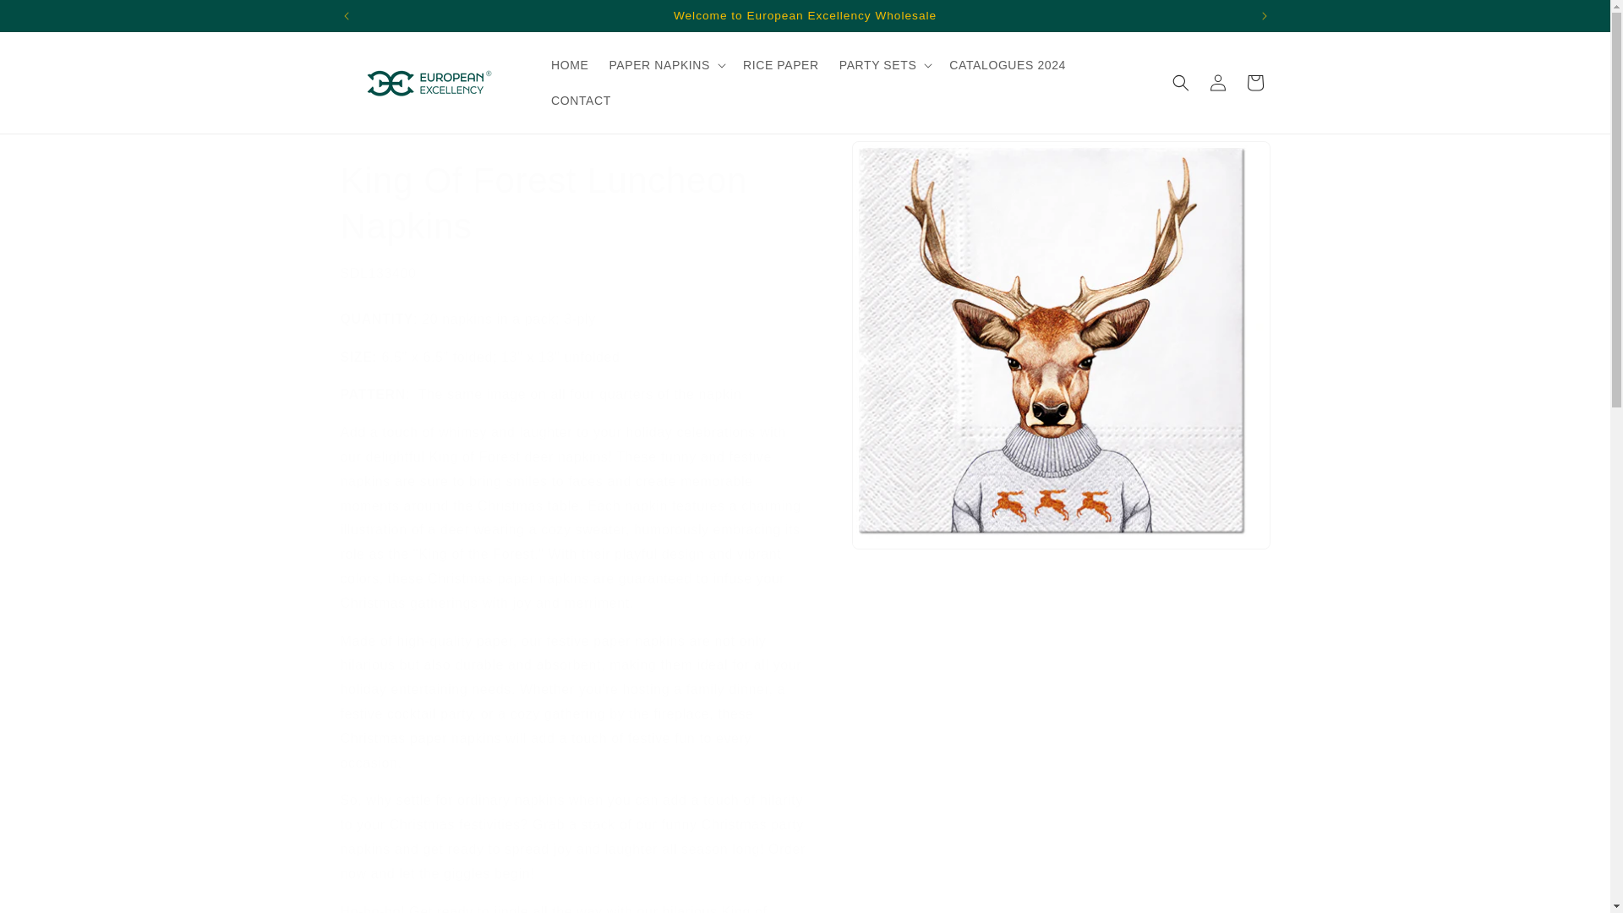  Describe the element at coordinates (902, 160) in the screenshot. I see `Skip to product information` at that location.